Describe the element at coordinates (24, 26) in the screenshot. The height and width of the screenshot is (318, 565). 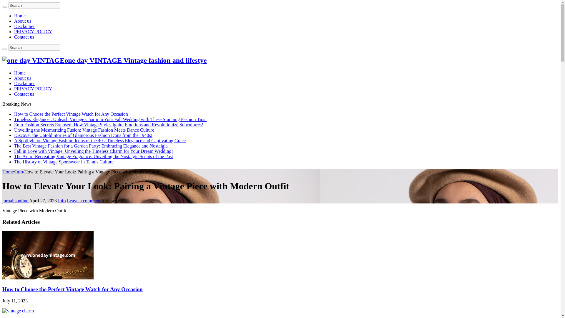
I see `Disclaimer` at that location.